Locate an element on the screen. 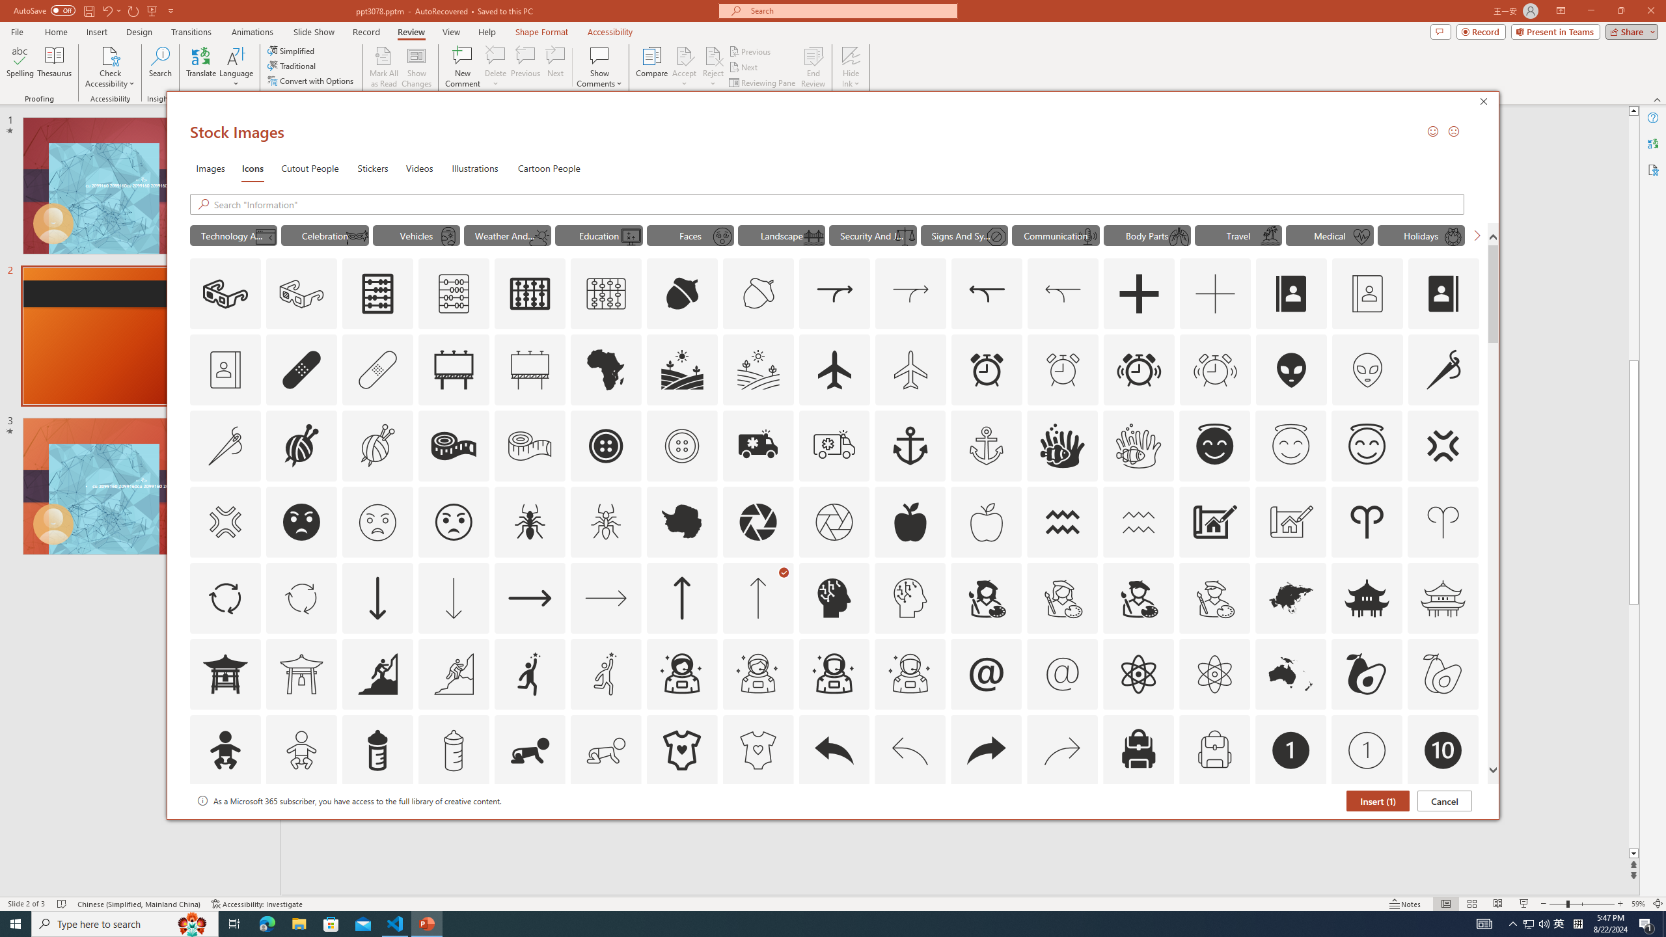 This screenshot has height=937, width=1666. AutomationID: Icons_Add_M is located at coordinates (1216, 294).